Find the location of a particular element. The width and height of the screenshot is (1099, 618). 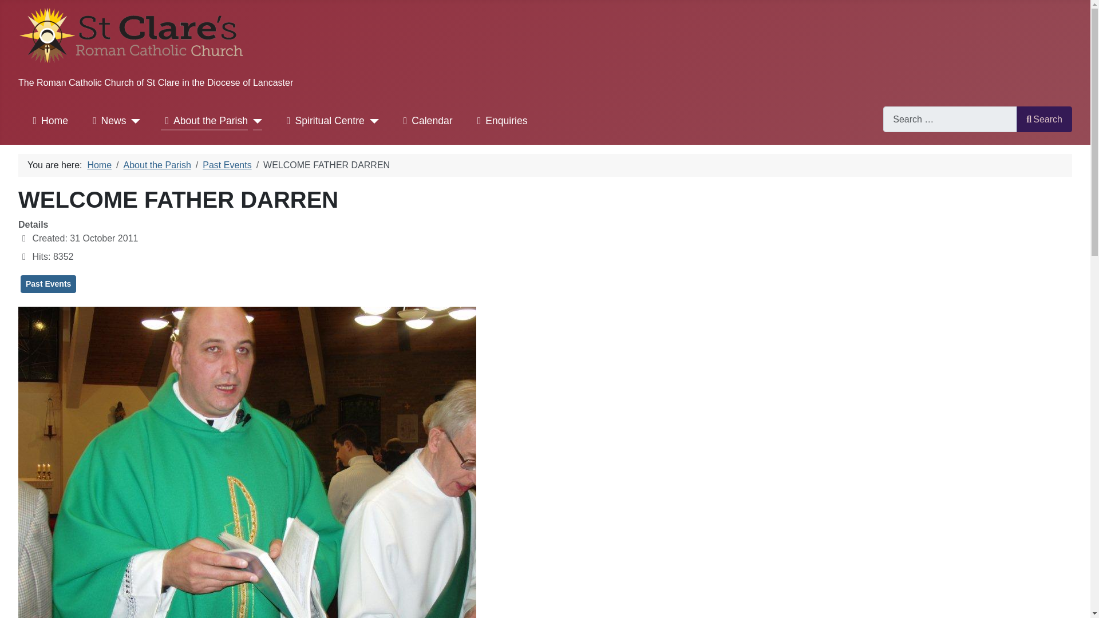

Home is located at coordinates (48, 121).